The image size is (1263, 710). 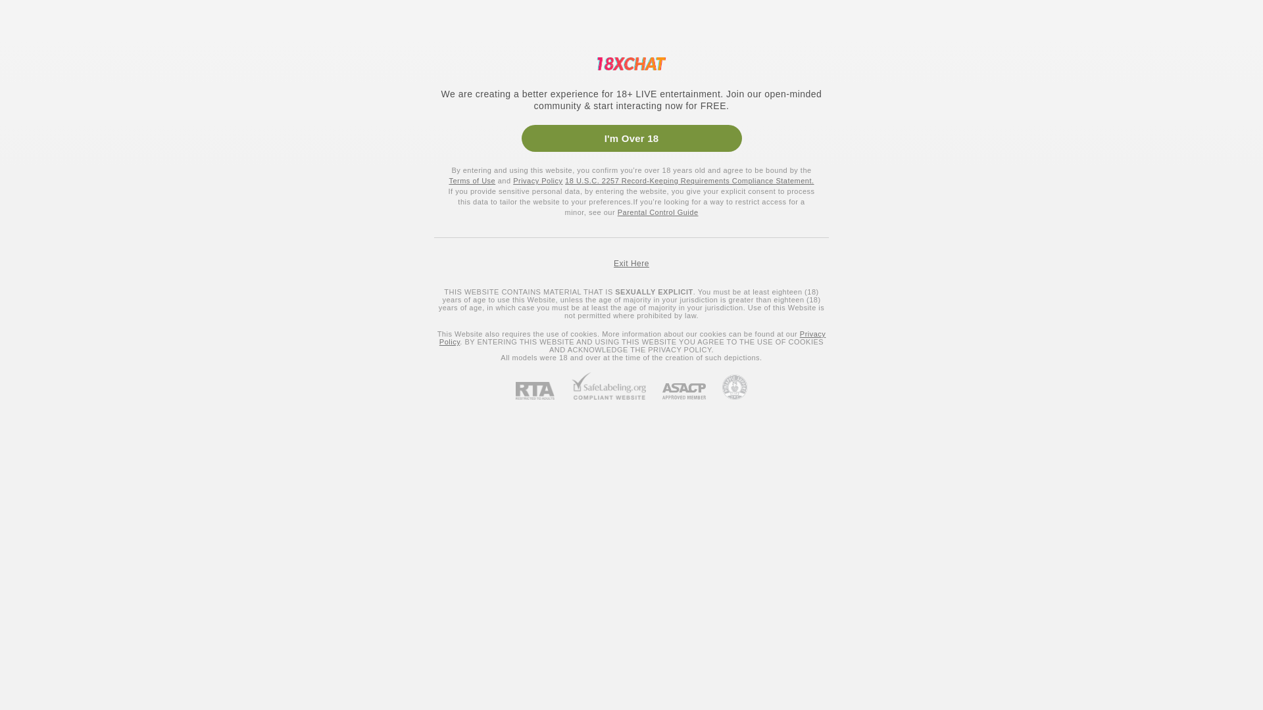 I want to click on Fannywell, so click(x=781, y=338).